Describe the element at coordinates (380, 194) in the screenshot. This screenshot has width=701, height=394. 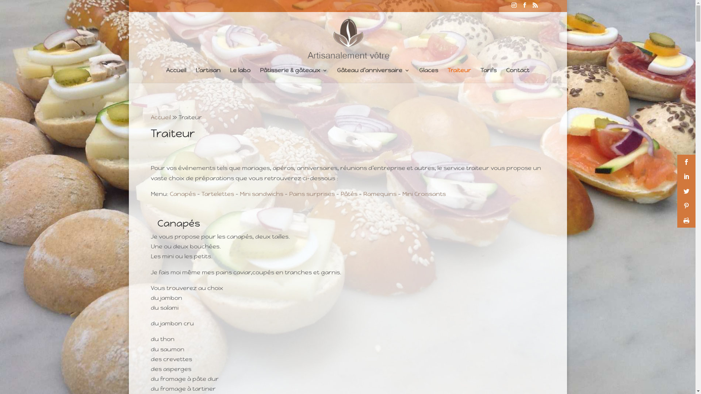
I see `Ramequins` at that location.